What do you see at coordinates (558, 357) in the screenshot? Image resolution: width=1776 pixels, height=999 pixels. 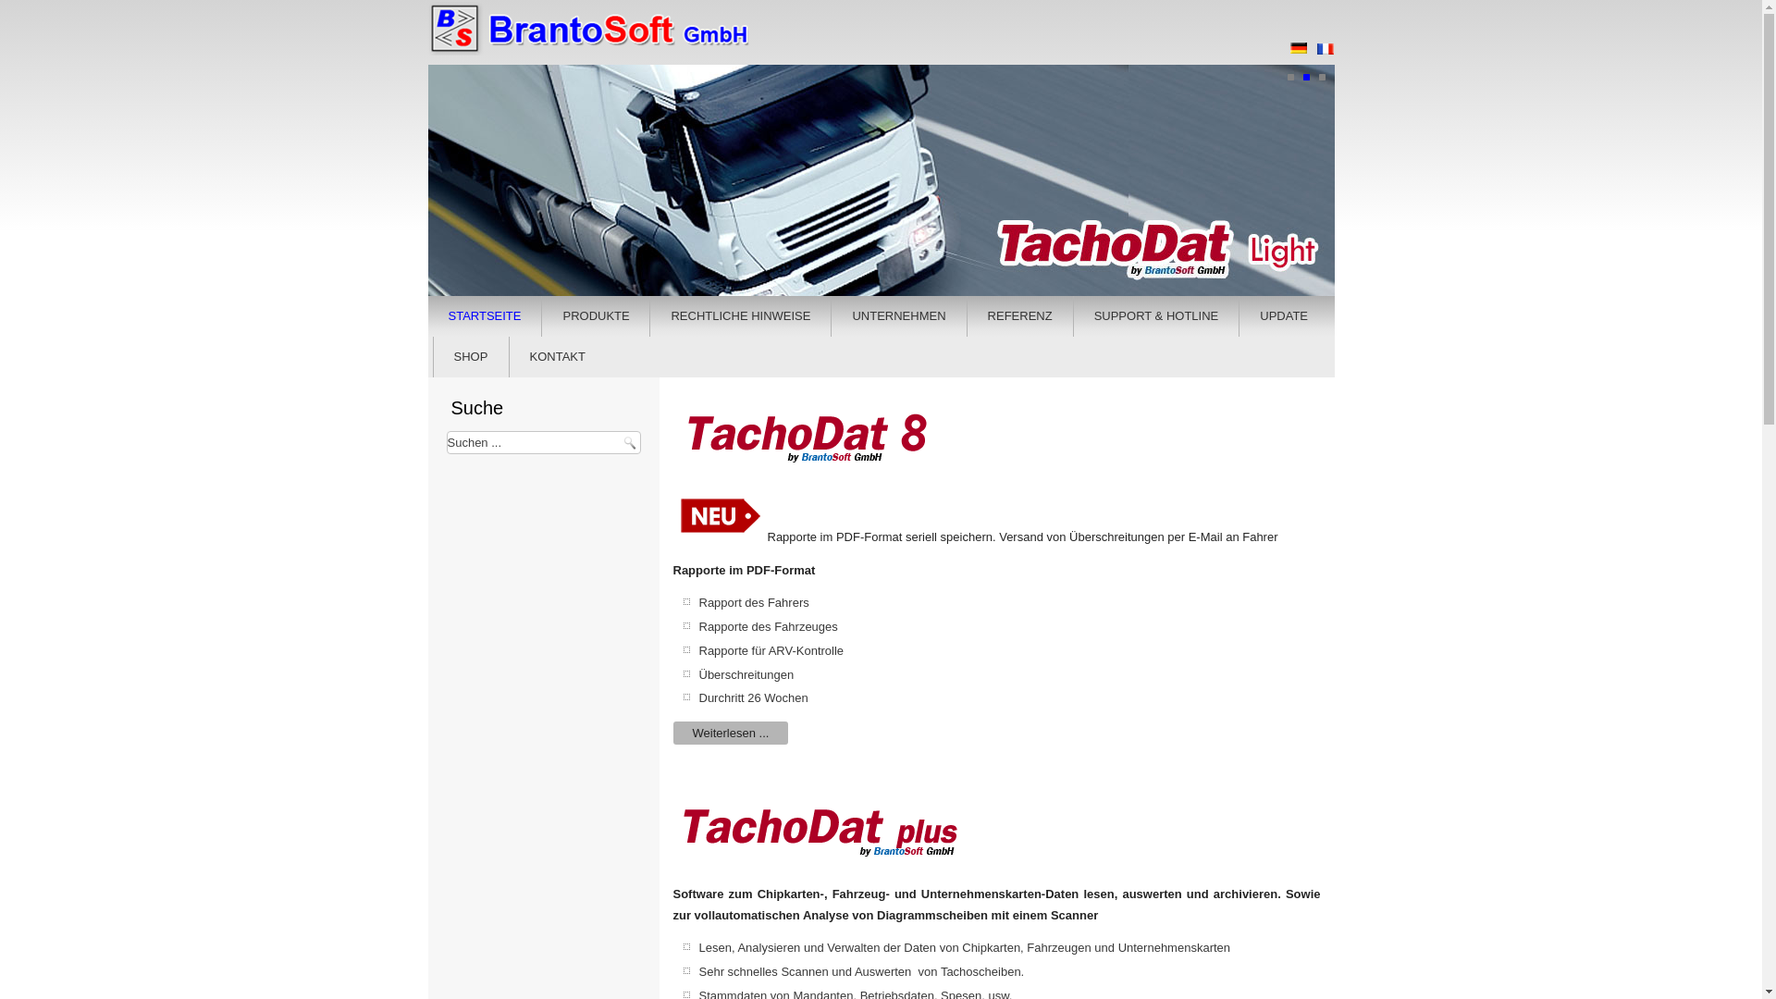 I see `KONTAKT` at bounding box center [558, 357].